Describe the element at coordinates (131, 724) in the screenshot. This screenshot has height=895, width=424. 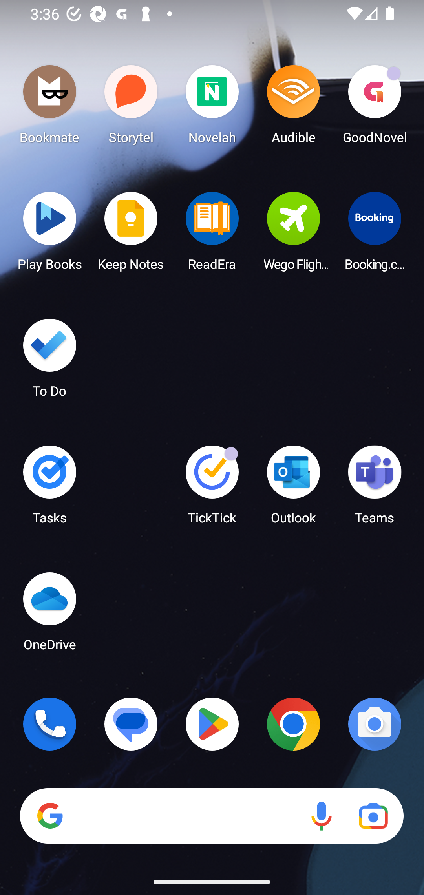
I see `Messages` at that location.